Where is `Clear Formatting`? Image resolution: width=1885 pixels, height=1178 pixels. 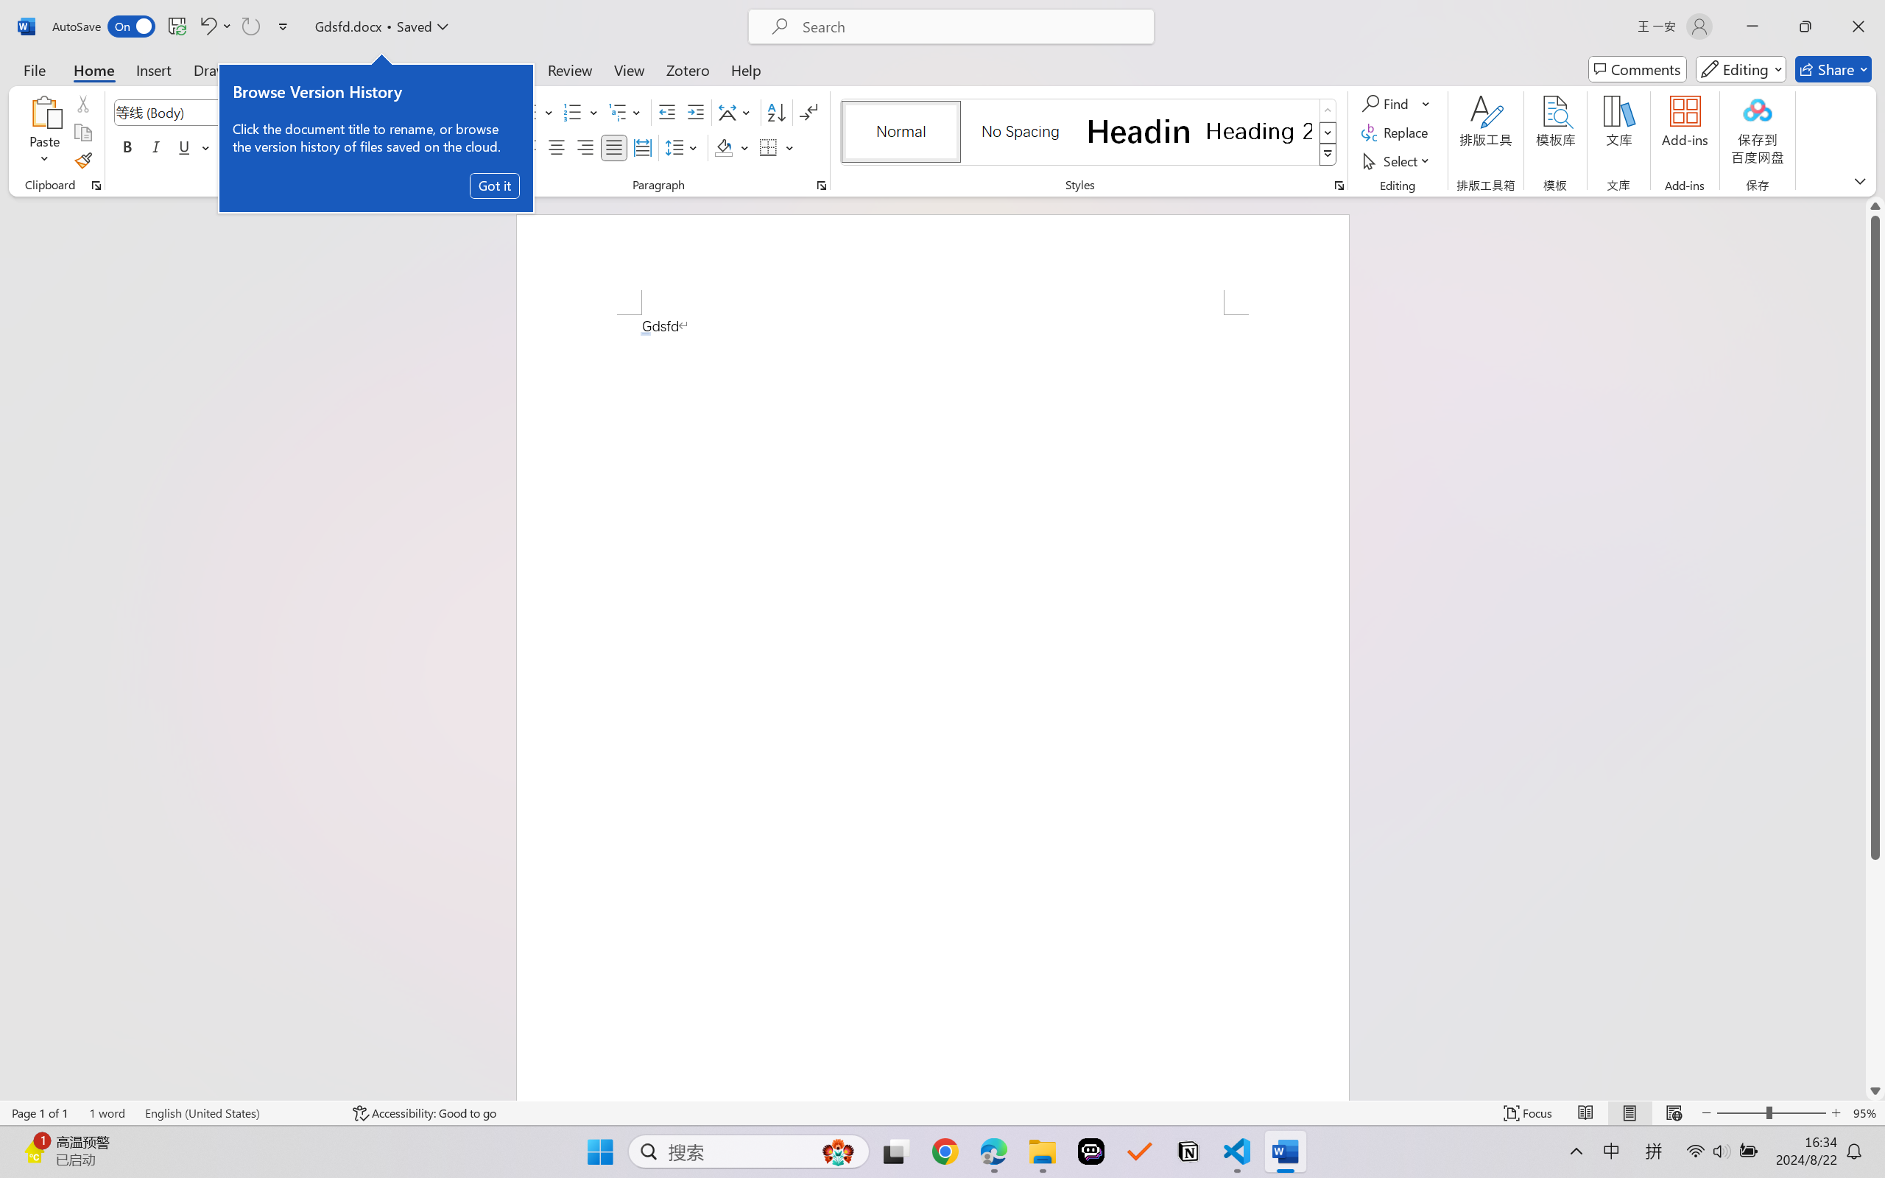 Clear Formatting is located at coordinates (426, 112).